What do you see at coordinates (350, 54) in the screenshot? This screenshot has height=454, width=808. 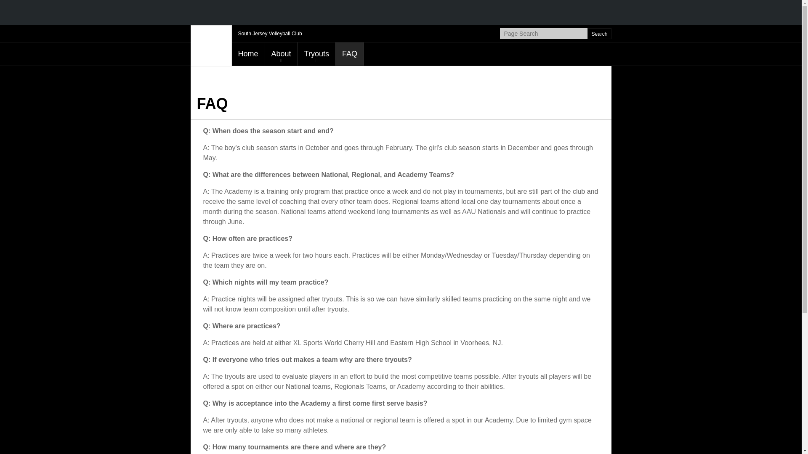 I see `click to go to 'FAQ'` at bounding box center [350, 54].